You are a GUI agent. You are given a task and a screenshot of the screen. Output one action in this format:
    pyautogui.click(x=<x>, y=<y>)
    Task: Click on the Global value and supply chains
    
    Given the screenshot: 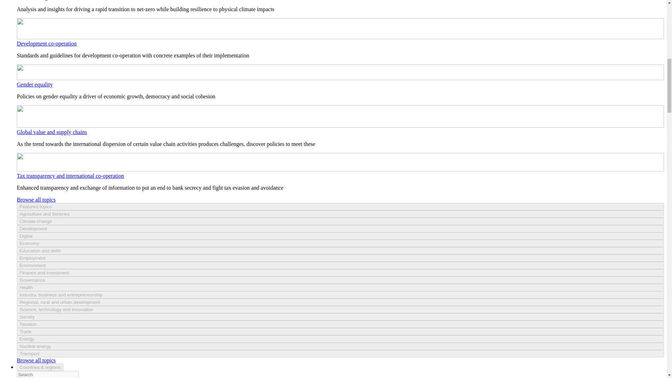 What is the action you would take?
    pyautogui.click(x=52, y=132)
    